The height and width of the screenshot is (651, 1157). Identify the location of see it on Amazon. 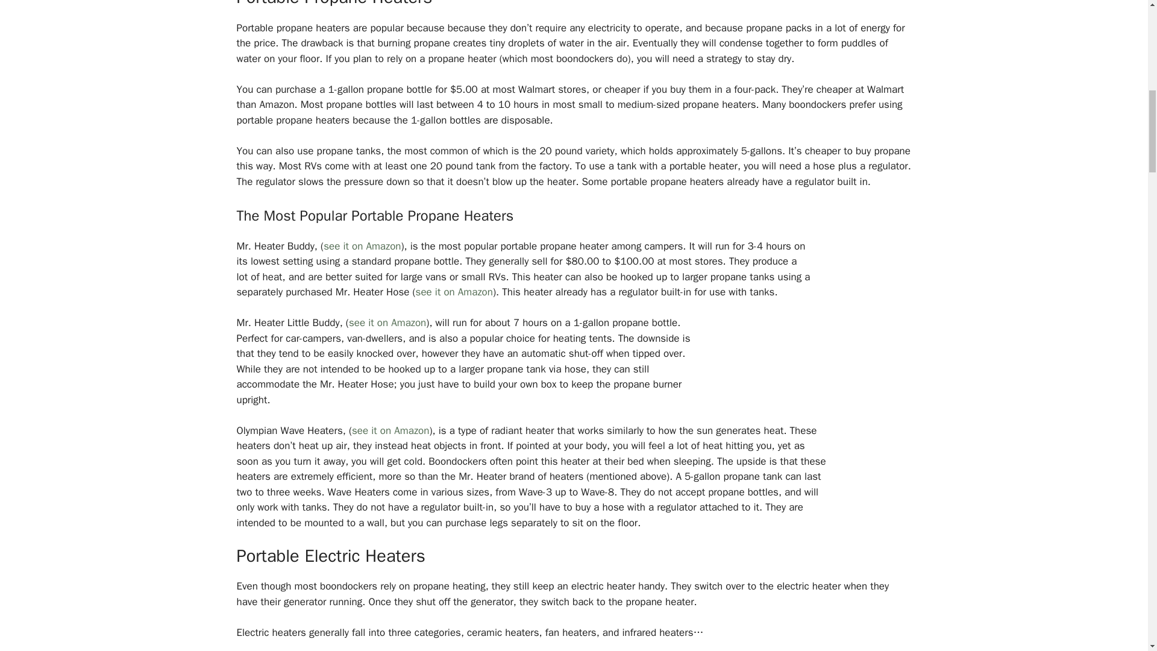
(454, 292).